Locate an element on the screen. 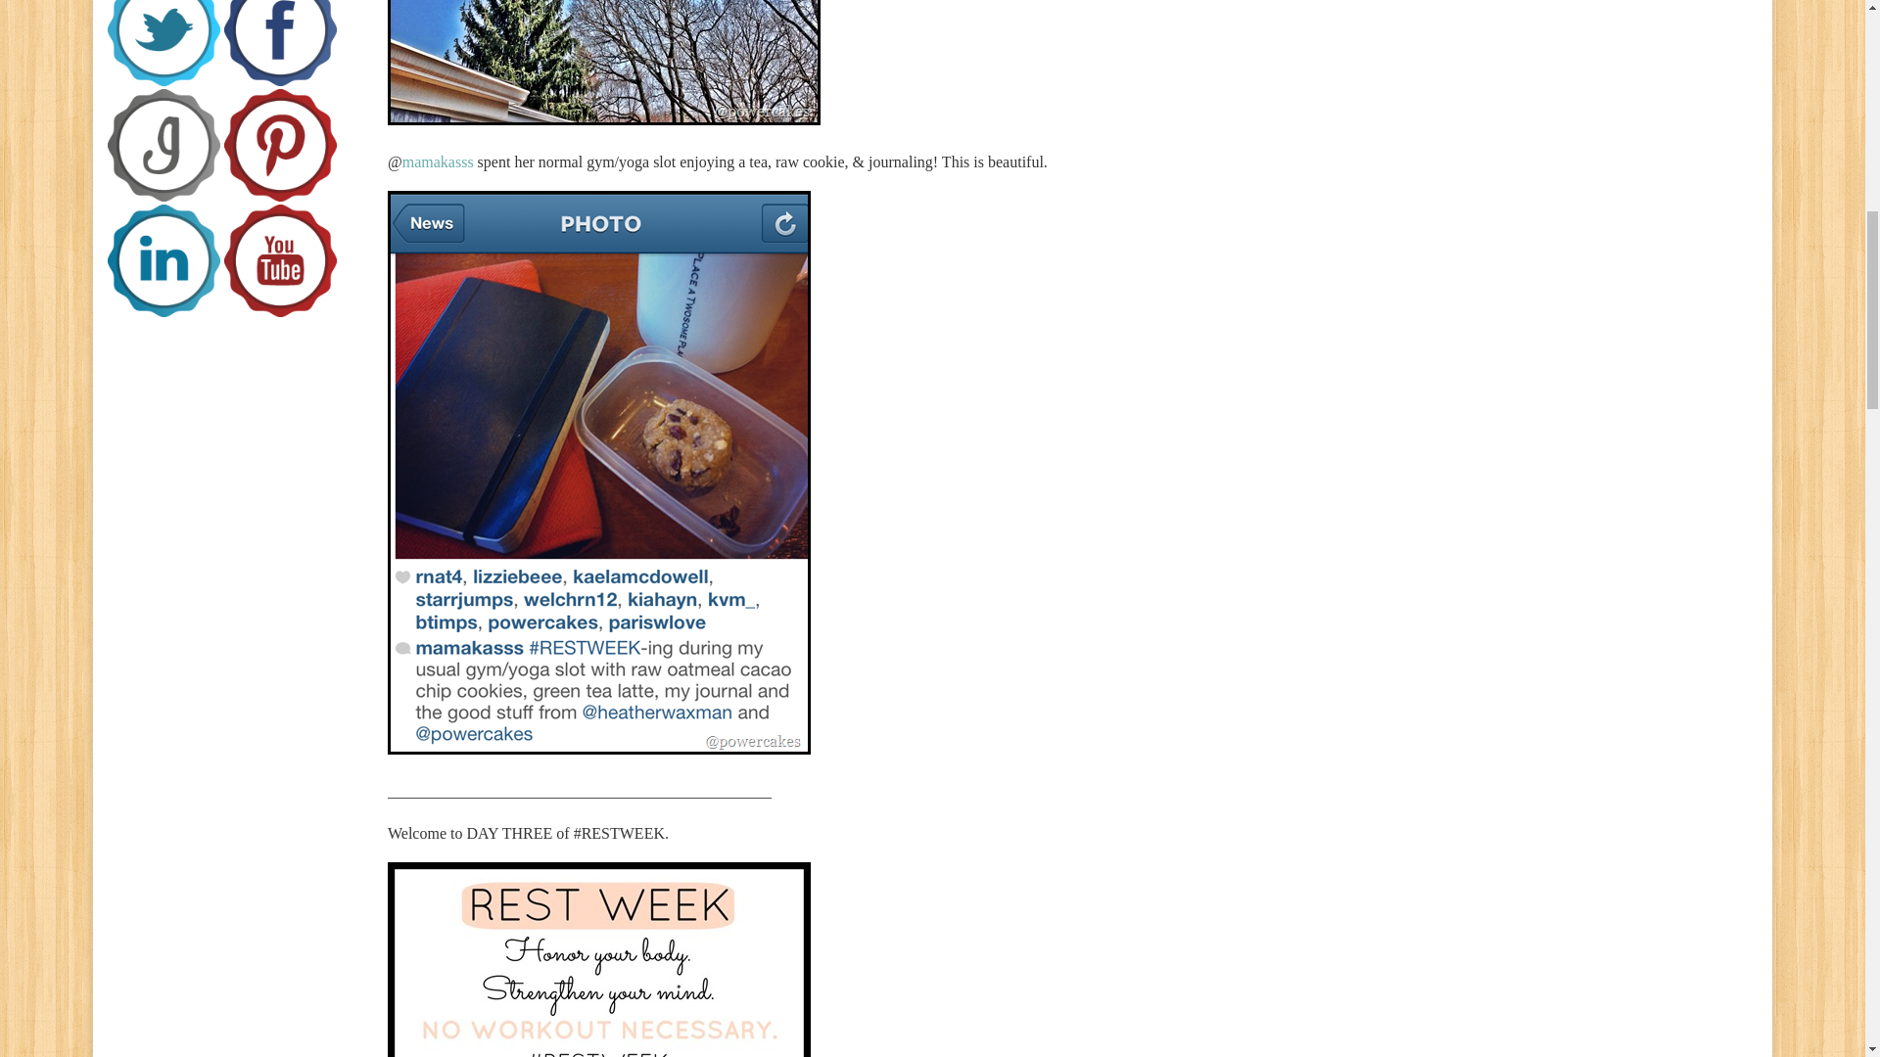  photo.JPG1 is located at coordinates (603, 63).